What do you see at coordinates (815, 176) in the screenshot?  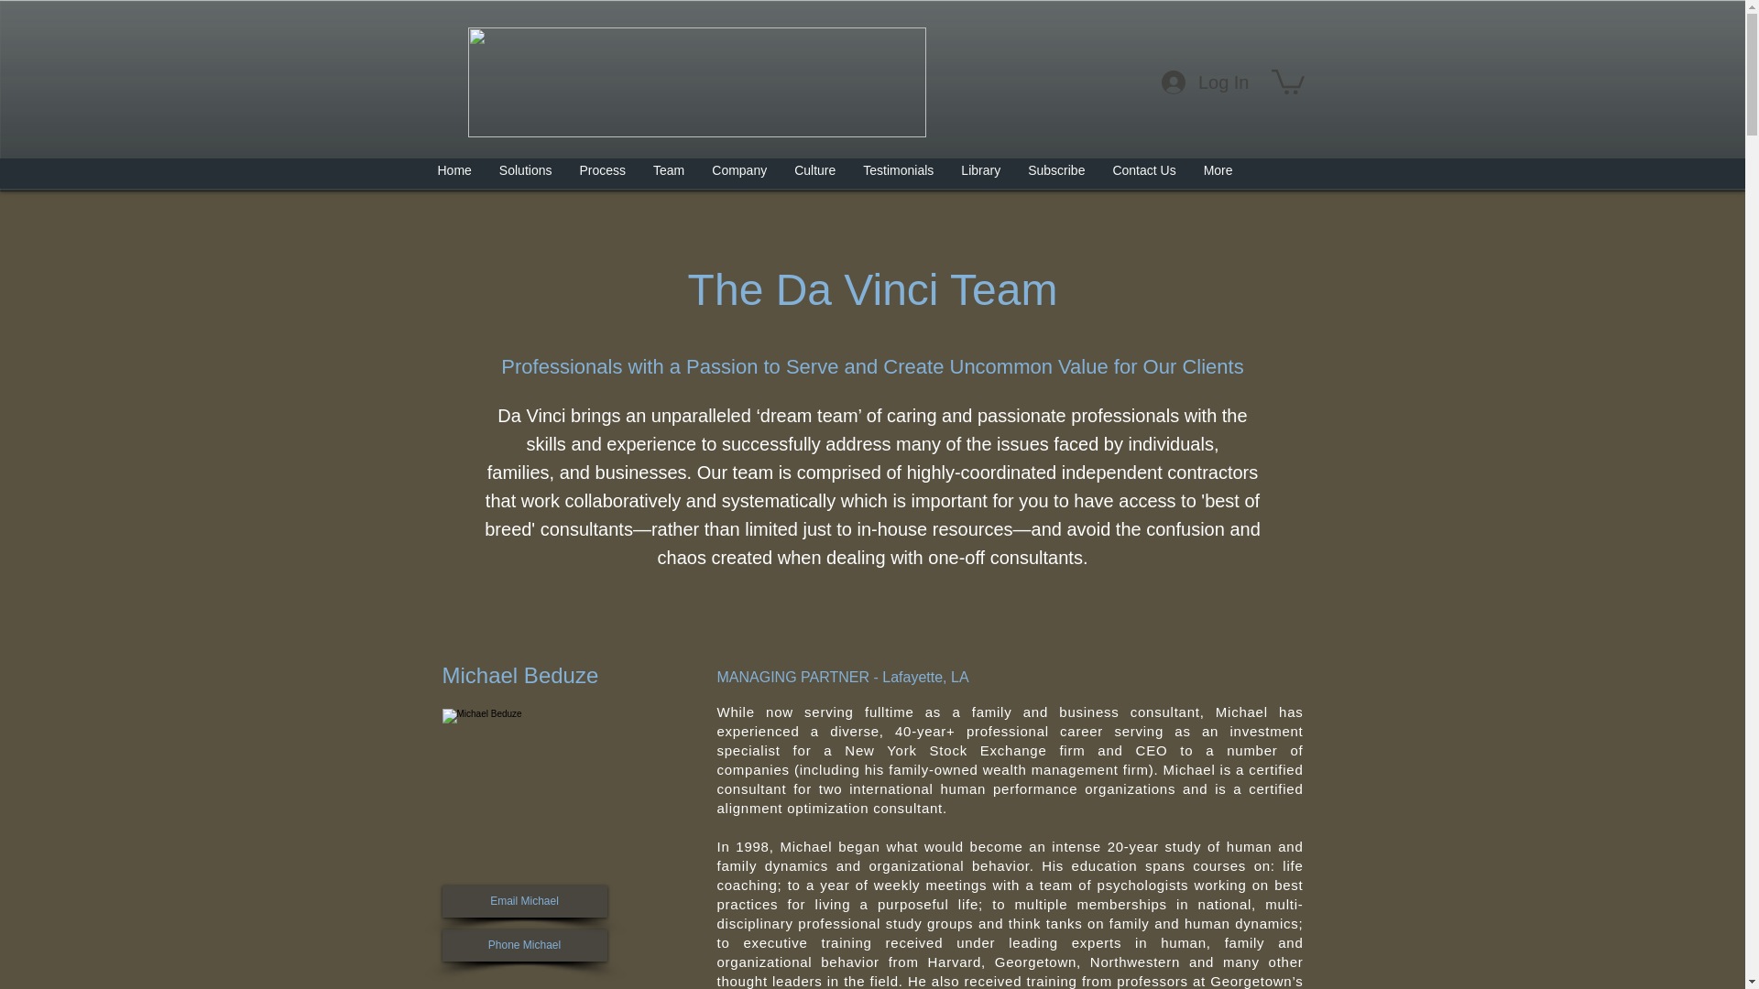 I see `Culture` at bounding box center [815, 176].